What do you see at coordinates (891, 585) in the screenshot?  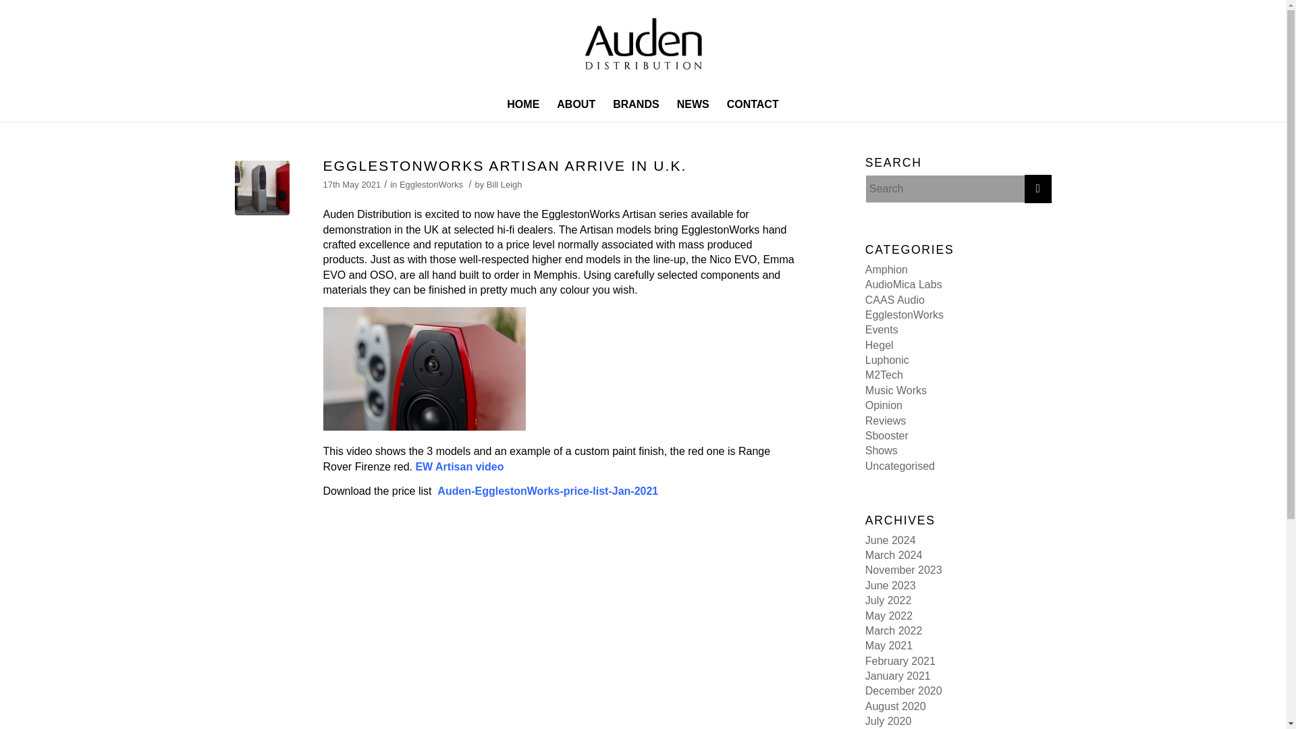 I see `June 2023` at bounding box center [891, 585].